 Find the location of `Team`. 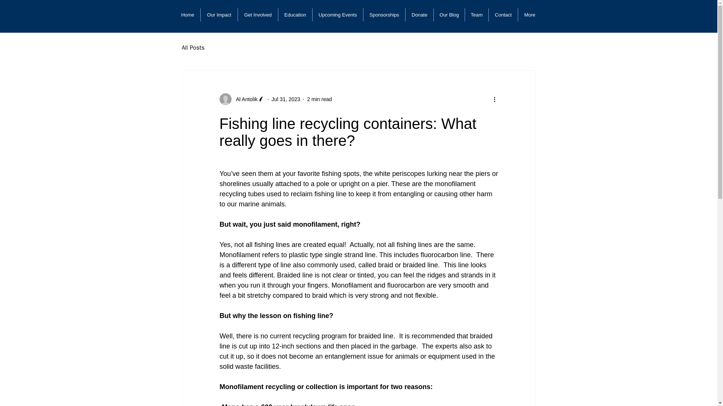

Team is located at coordinates (477, 15).